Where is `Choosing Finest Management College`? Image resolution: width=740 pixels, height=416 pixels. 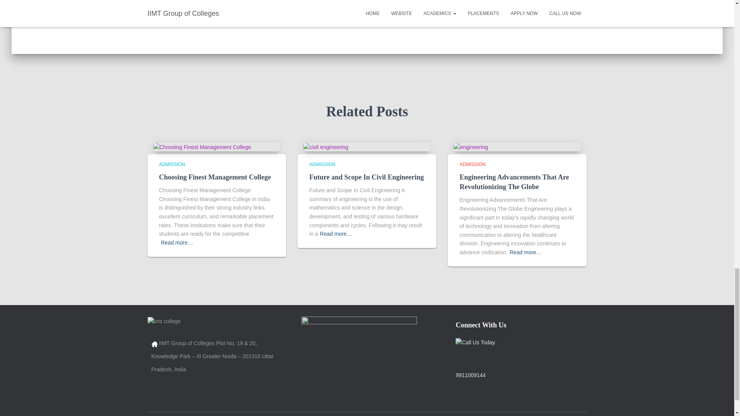 Choosing Finest Management College is located at coordinates (215, 177).